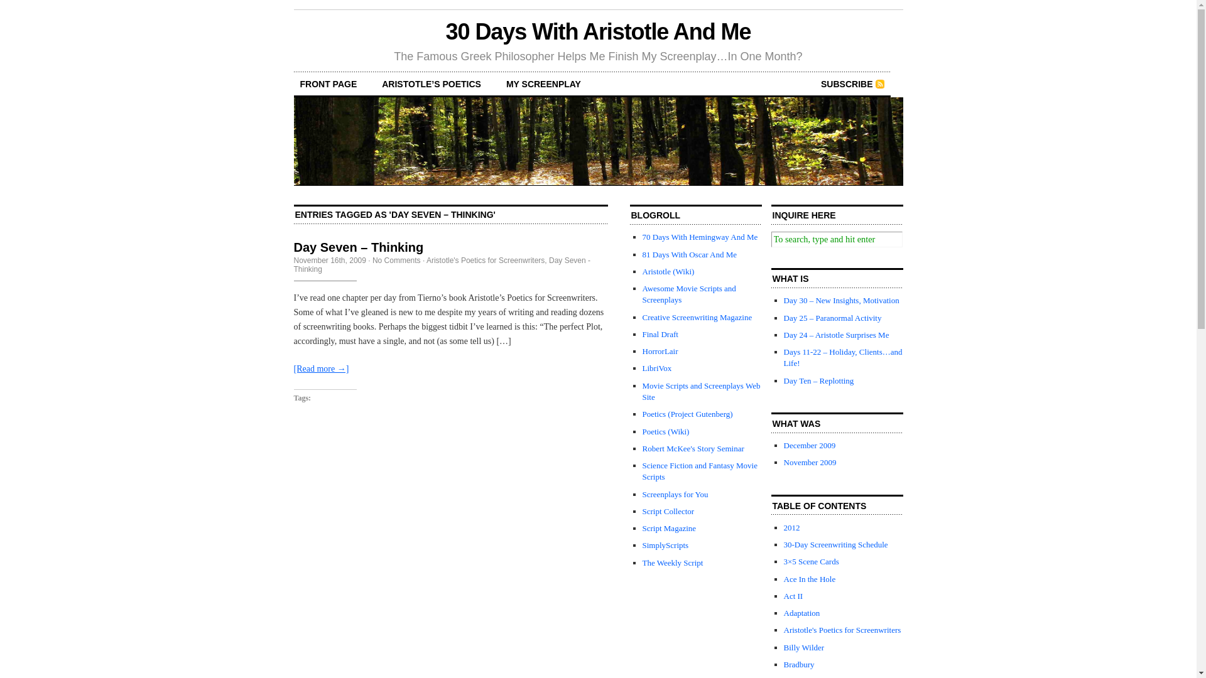 The height and width of the screenshot is (678, 1206). What do you see at coordinates (700, 237) in the screenshot?
I see `70 Days With Hemingway And Me` at bounding box center [700, 237].